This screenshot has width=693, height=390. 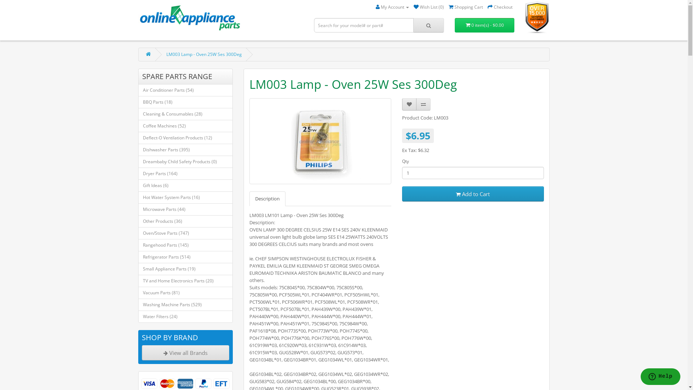 I want to click on LM003 Lamp - Oven 25W Ses 300Deg, so click(x=204, y=54).